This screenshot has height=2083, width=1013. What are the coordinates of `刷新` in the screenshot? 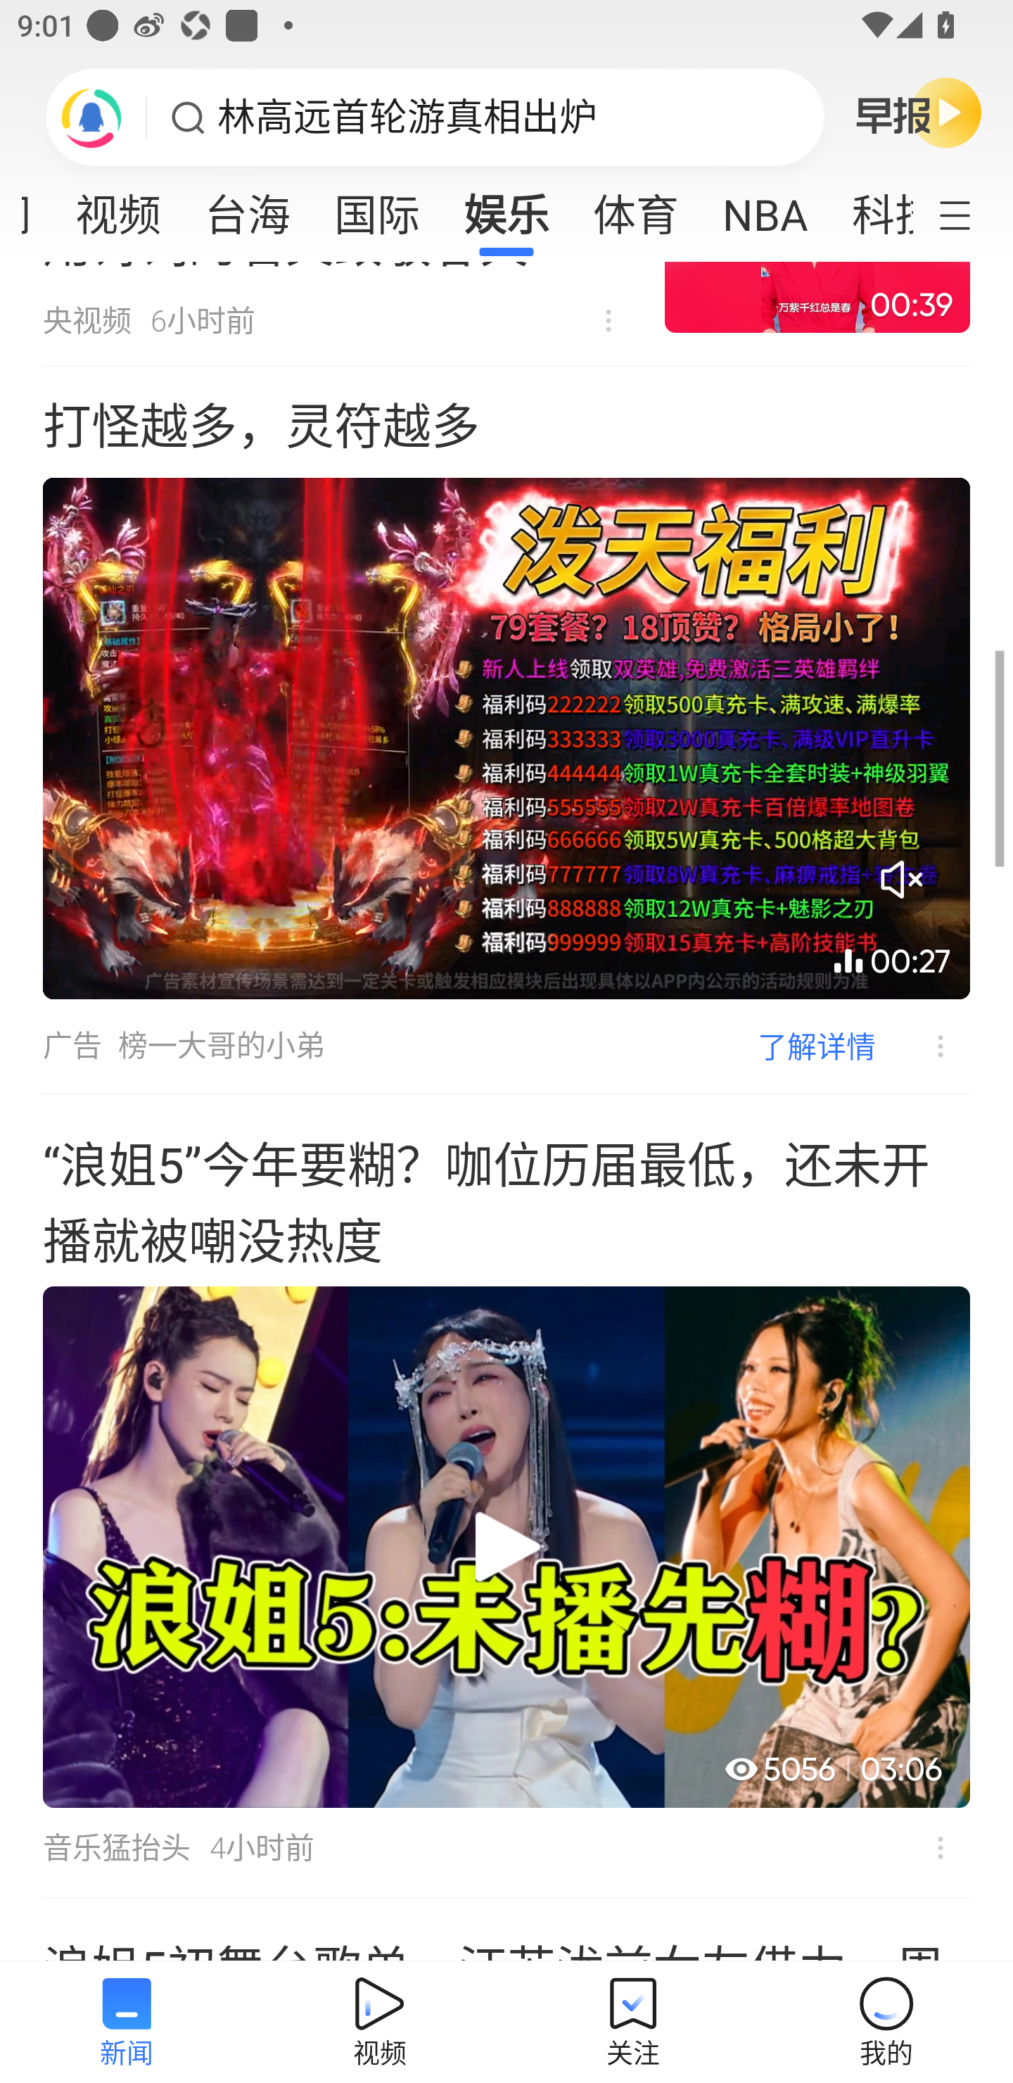 It's located at (91, 117).